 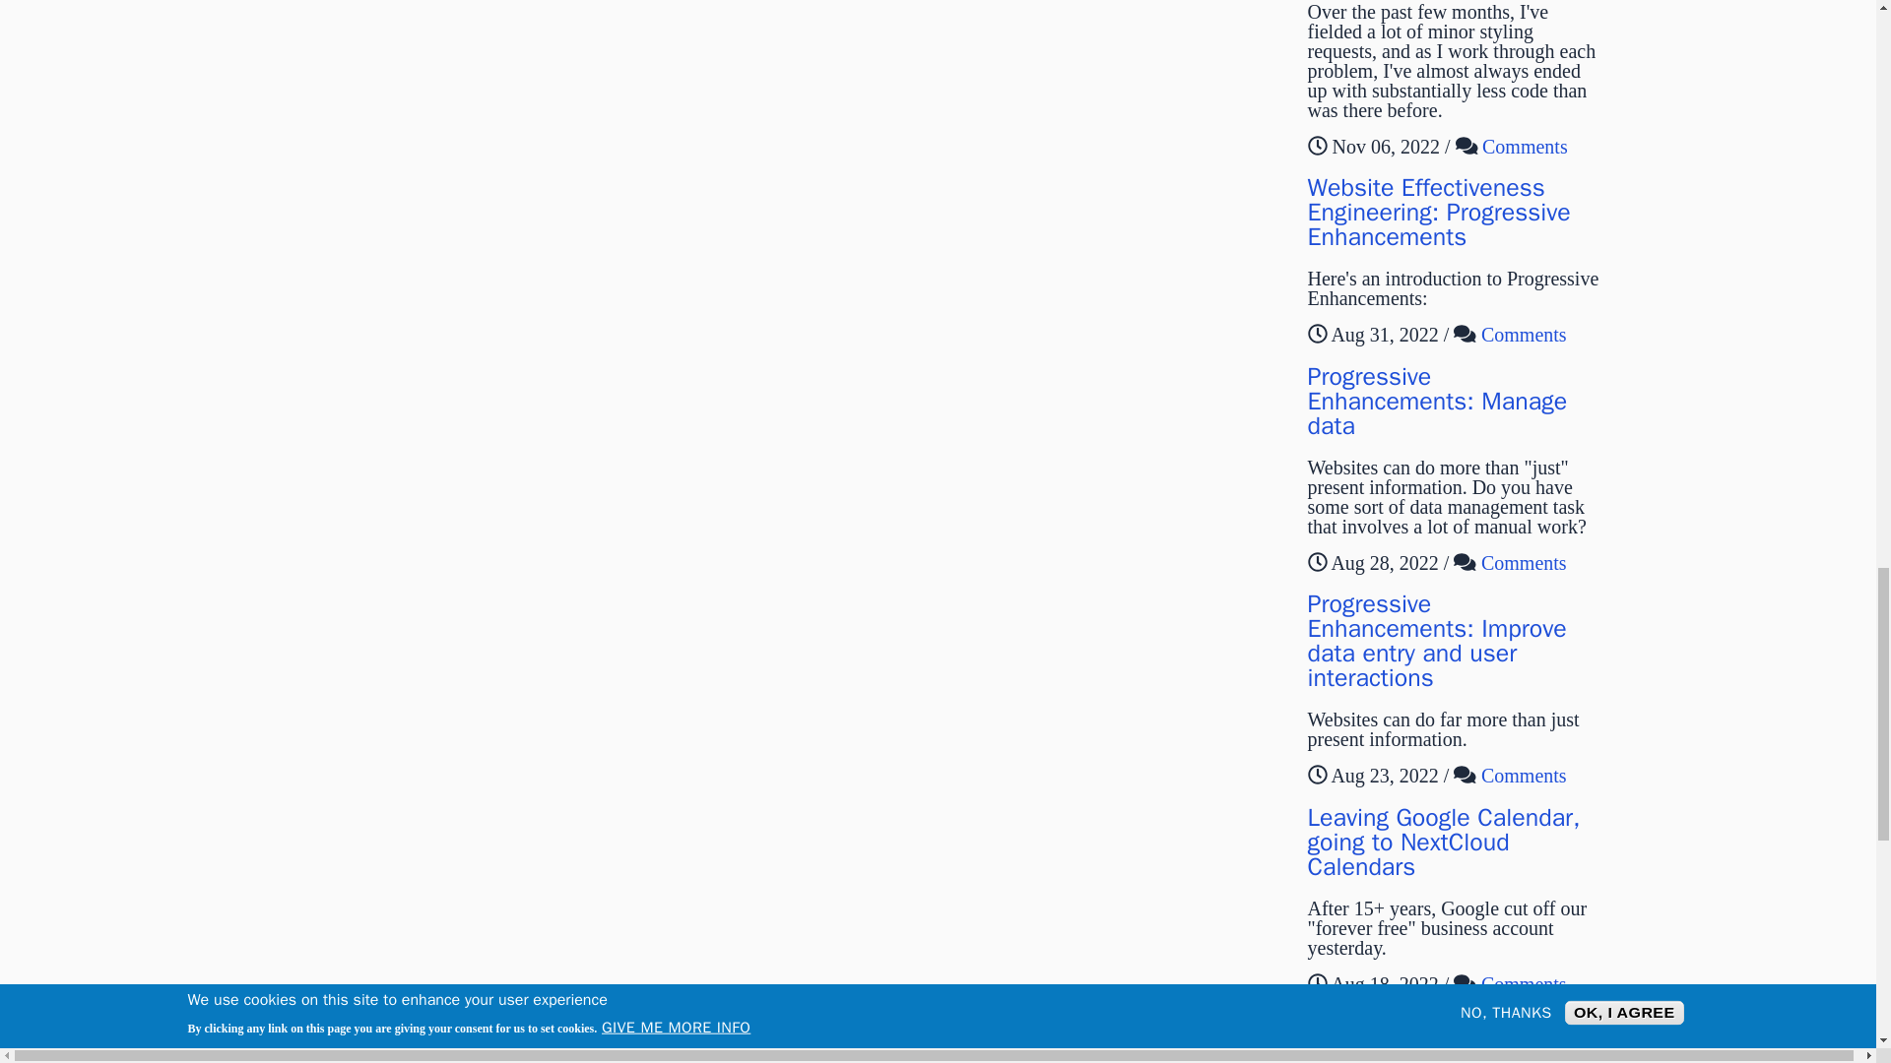 What do you see at coordinates (1384, 982) in the screenshot?
I see `Thursday, August 18, 2022 - 14:28` at bounding box center [1384, 982].